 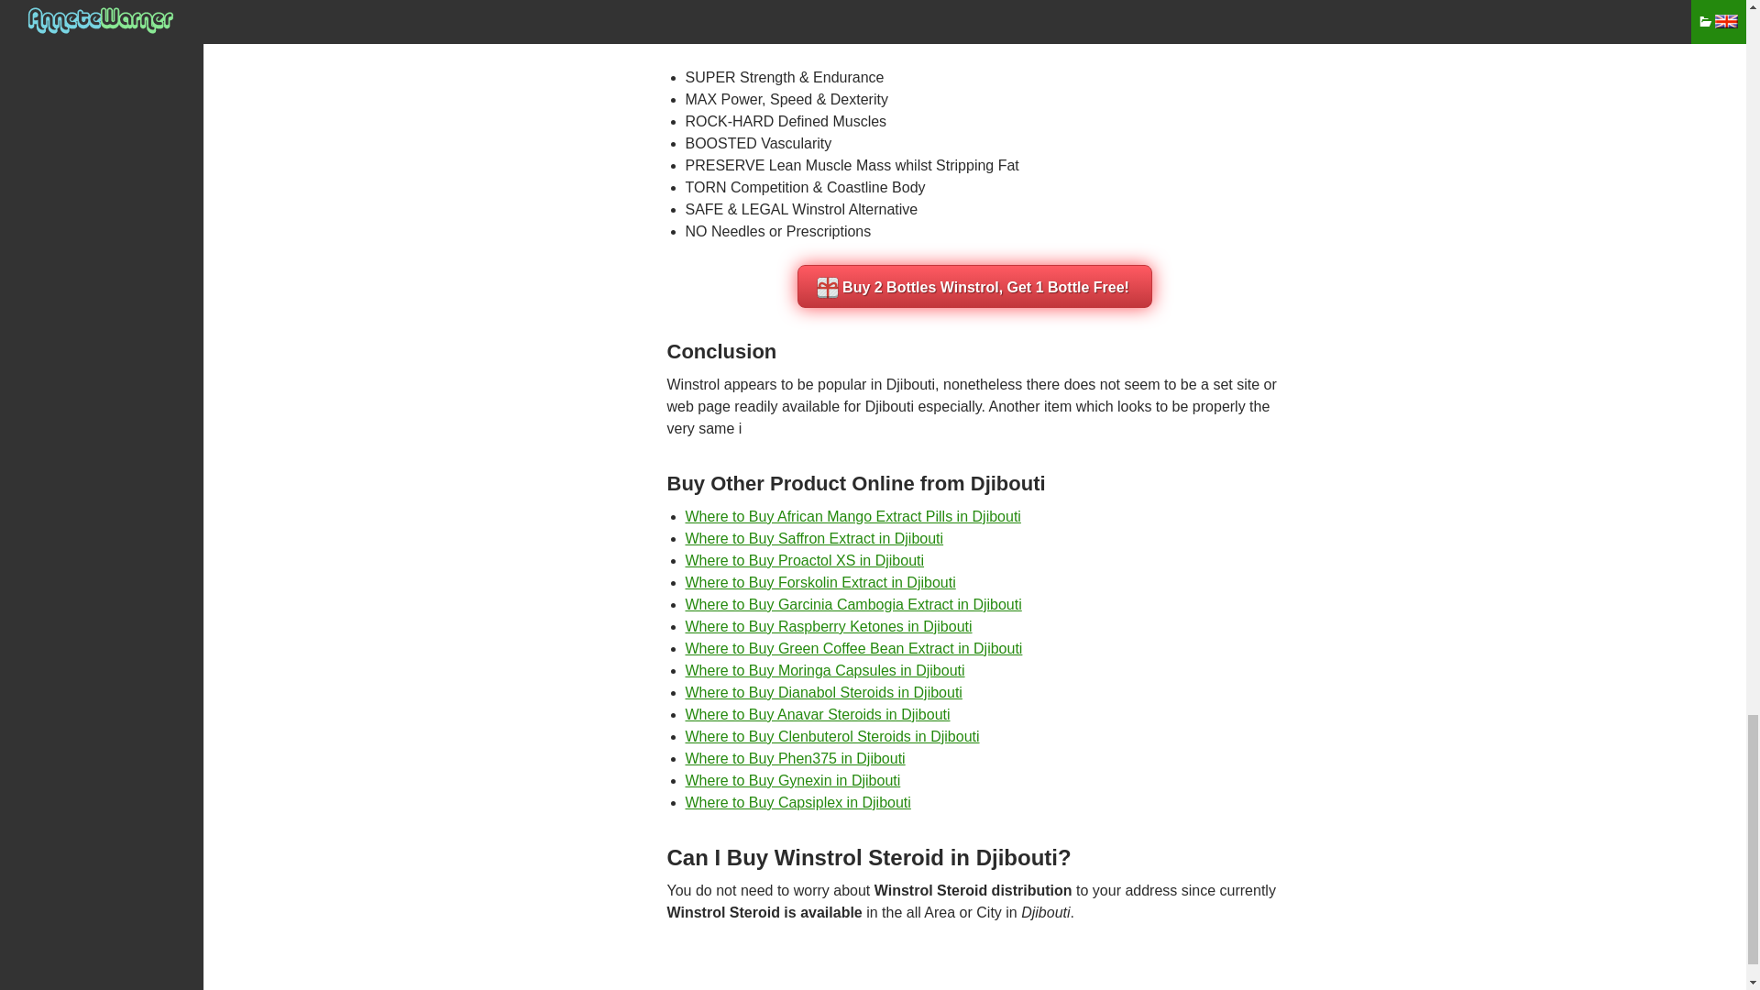 I want to click on Where to Buy Saffron Extract in Djibouti, so click(x=814, y=538).